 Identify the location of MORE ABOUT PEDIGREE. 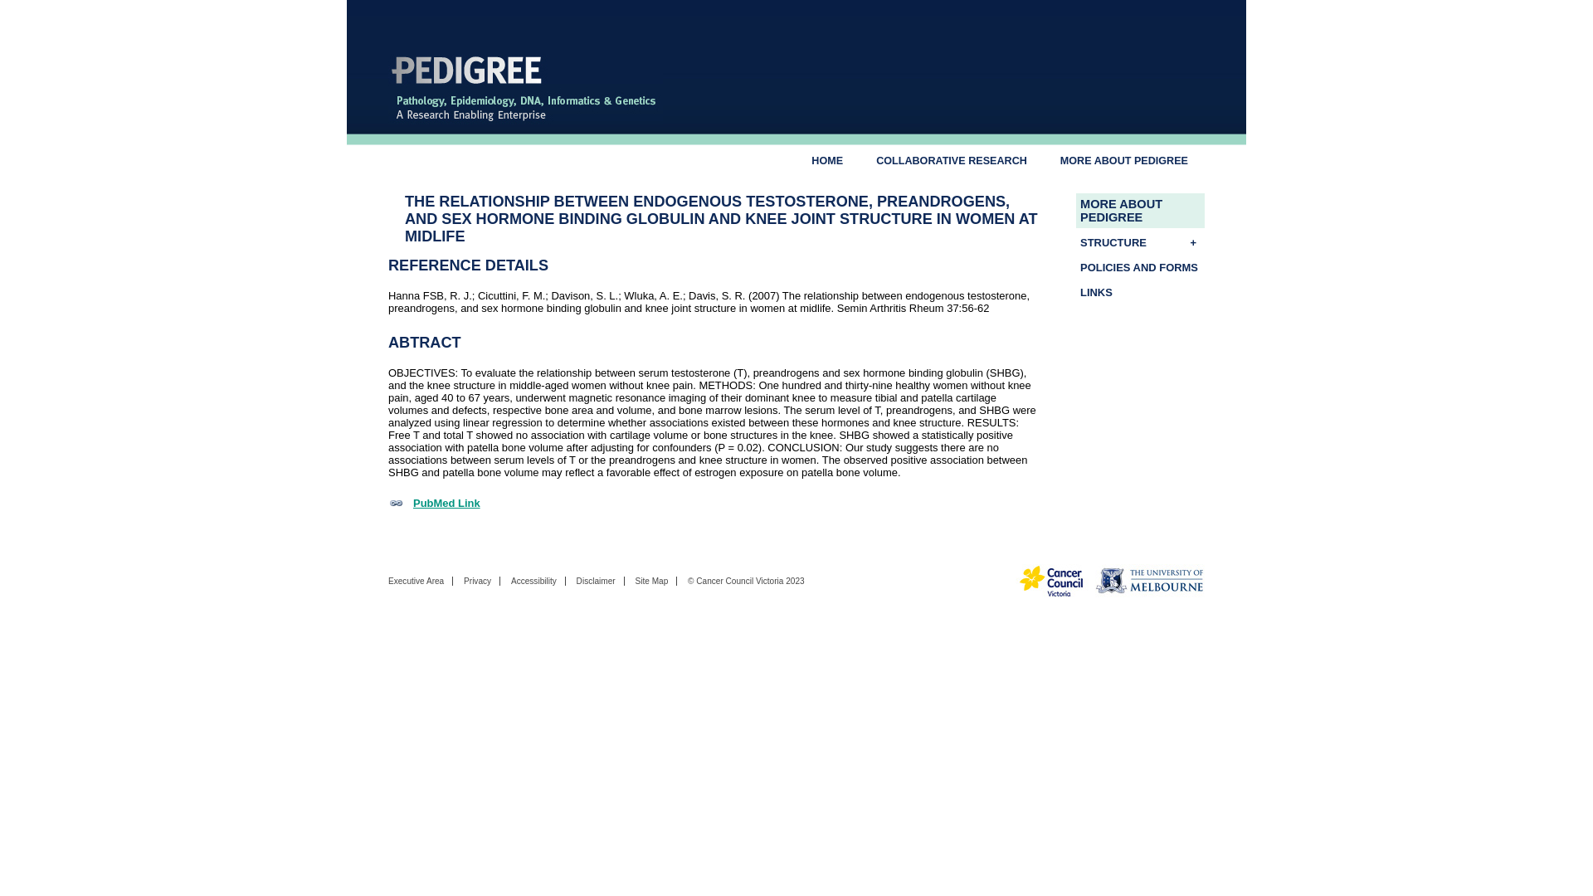
(1123, 160).